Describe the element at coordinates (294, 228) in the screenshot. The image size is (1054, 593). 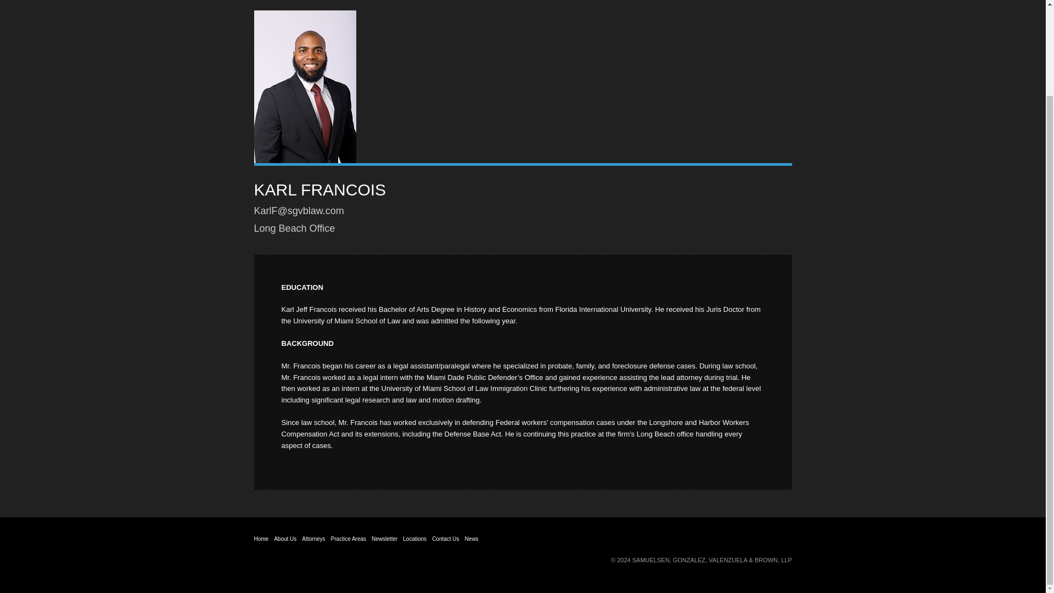
I see `Long Beach Office` at that location.